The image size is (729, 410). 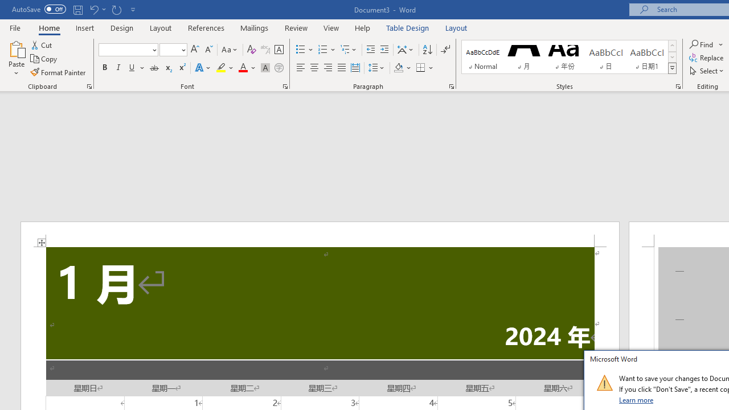 I want to click on Superscript, so click(x=182, y=68).